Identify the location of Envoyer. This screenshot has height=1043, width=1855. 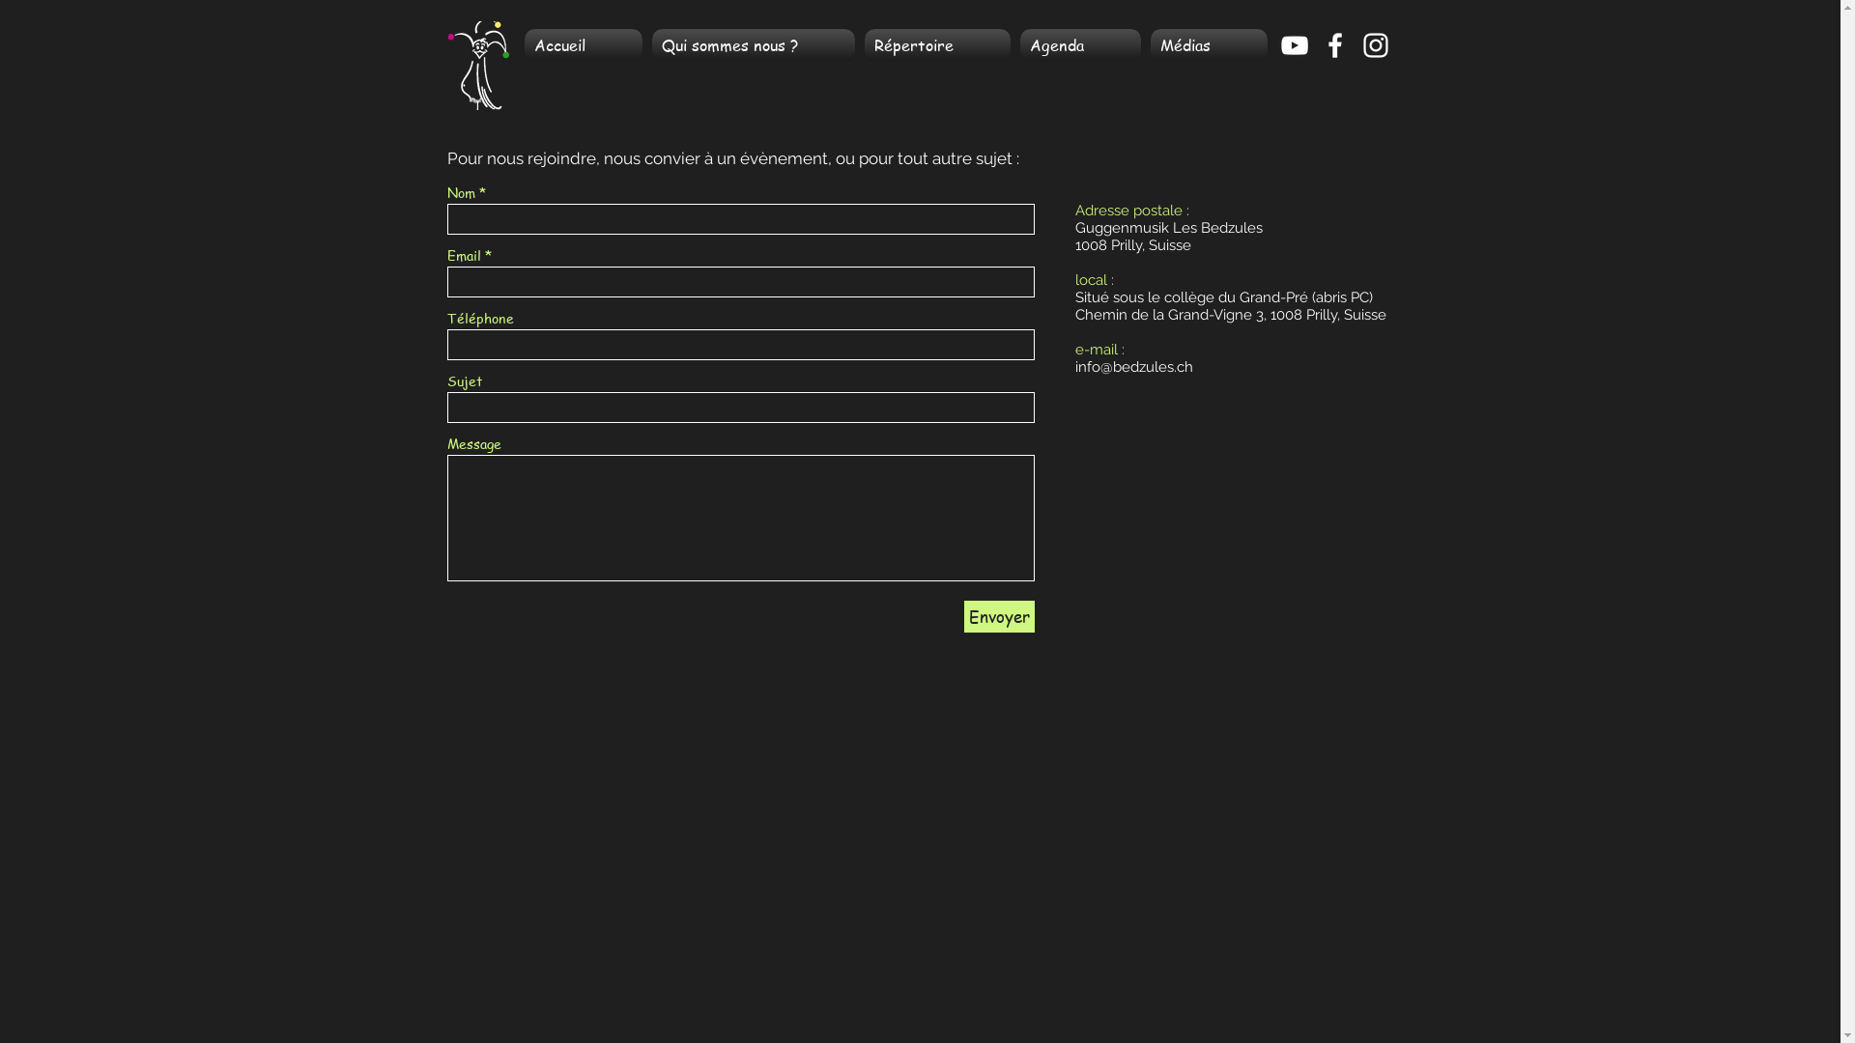
(999, 616).